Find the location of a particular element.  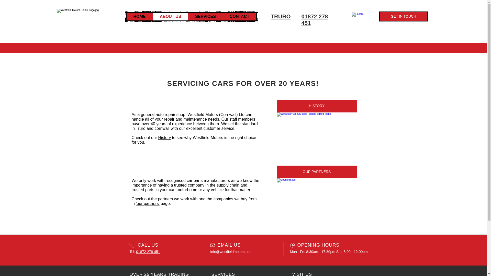

SERVICES is located at coordinates (205, 16).